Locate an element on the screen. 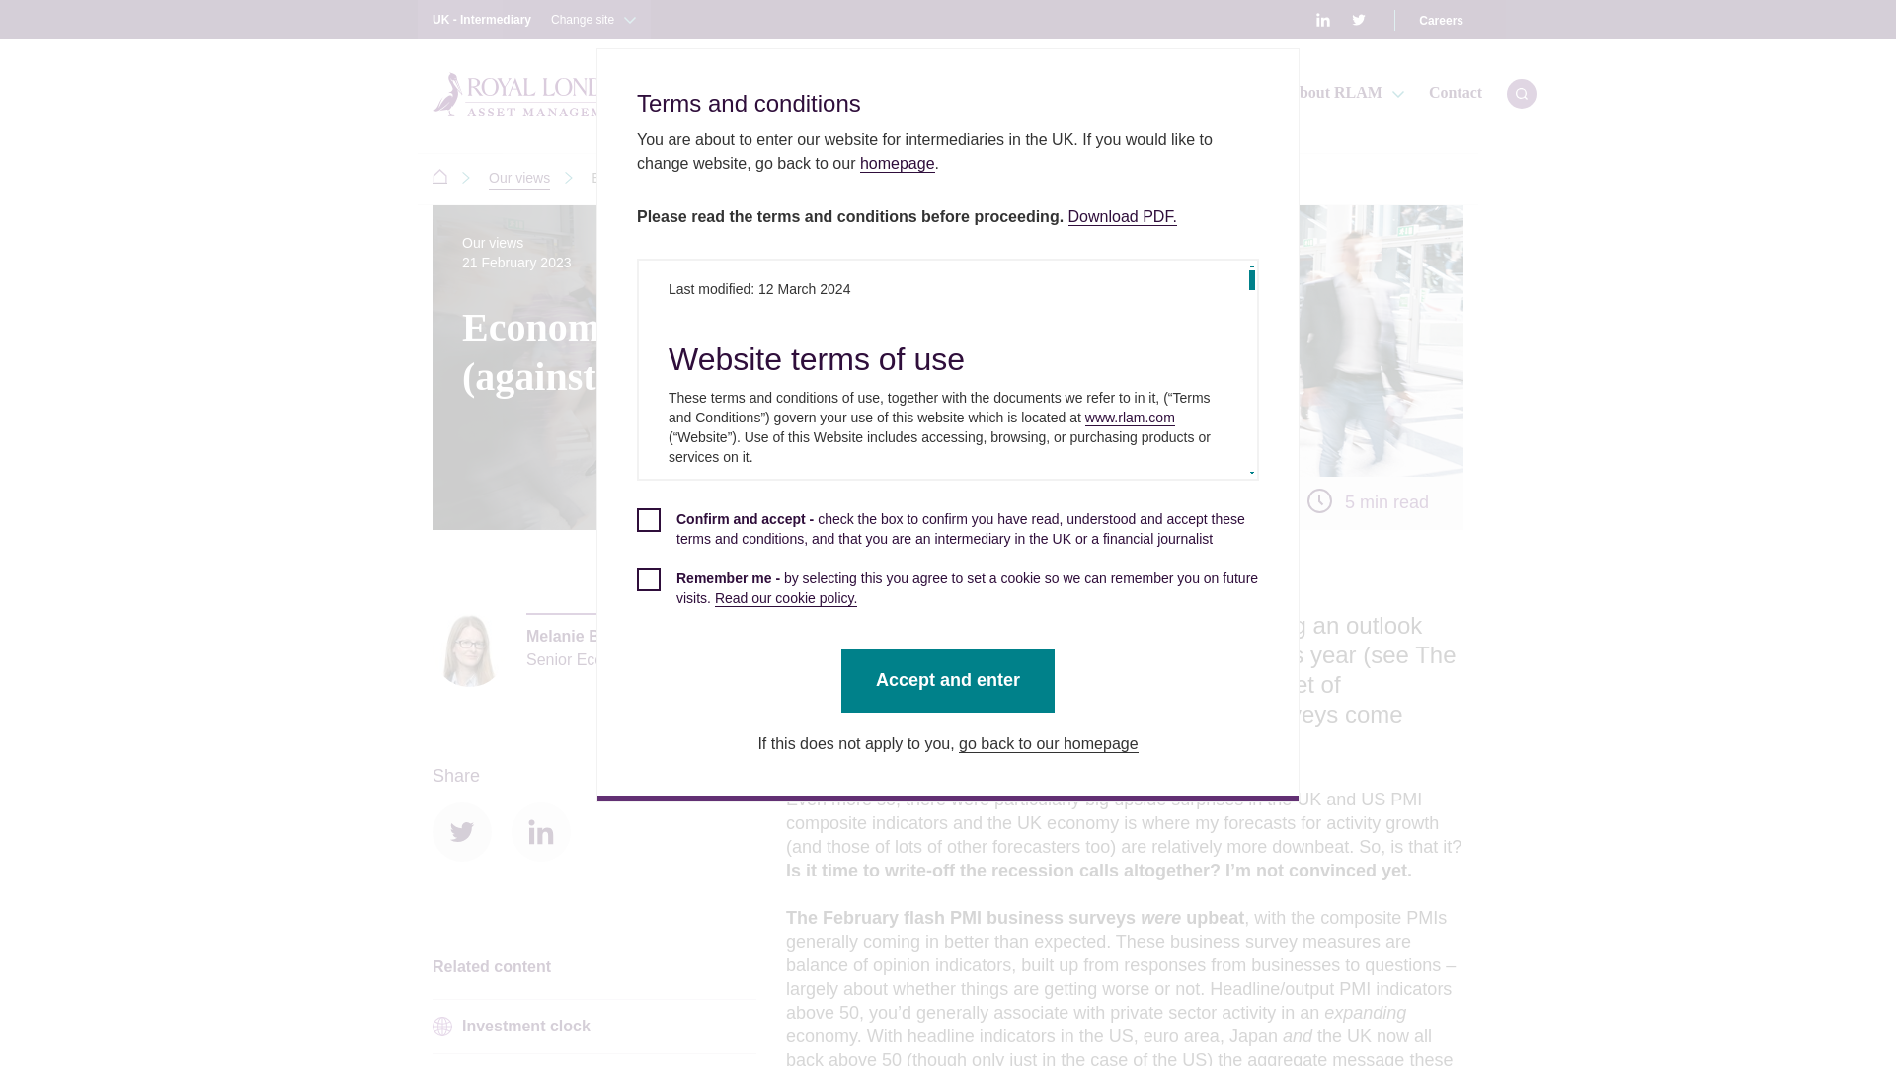 This screenshot has width=1896, height=1066. Share on LinkedIn is located at coordinates (541, 831).